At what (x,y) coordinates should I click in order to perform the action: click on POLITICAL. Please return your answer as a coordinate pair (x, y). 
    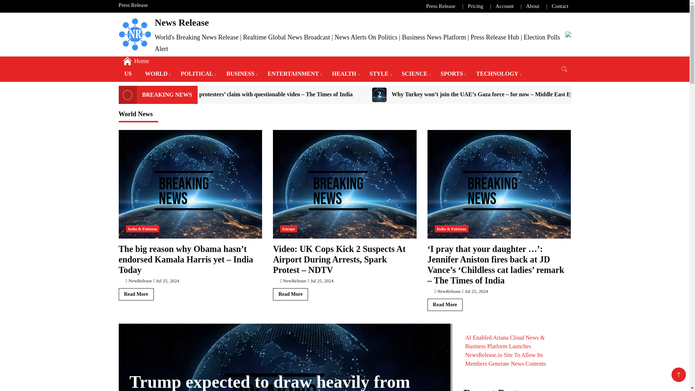
    Looking at the image, I should click on (197, 73).